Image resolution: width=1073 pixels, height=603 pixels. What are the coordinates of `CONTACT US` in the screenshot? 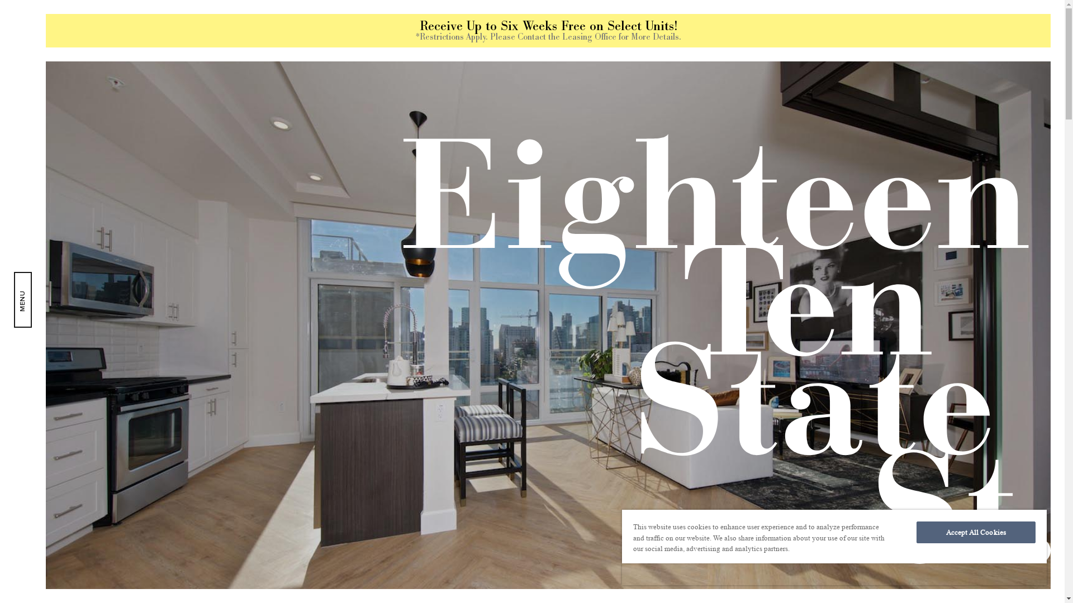 It's located at (814, 483).